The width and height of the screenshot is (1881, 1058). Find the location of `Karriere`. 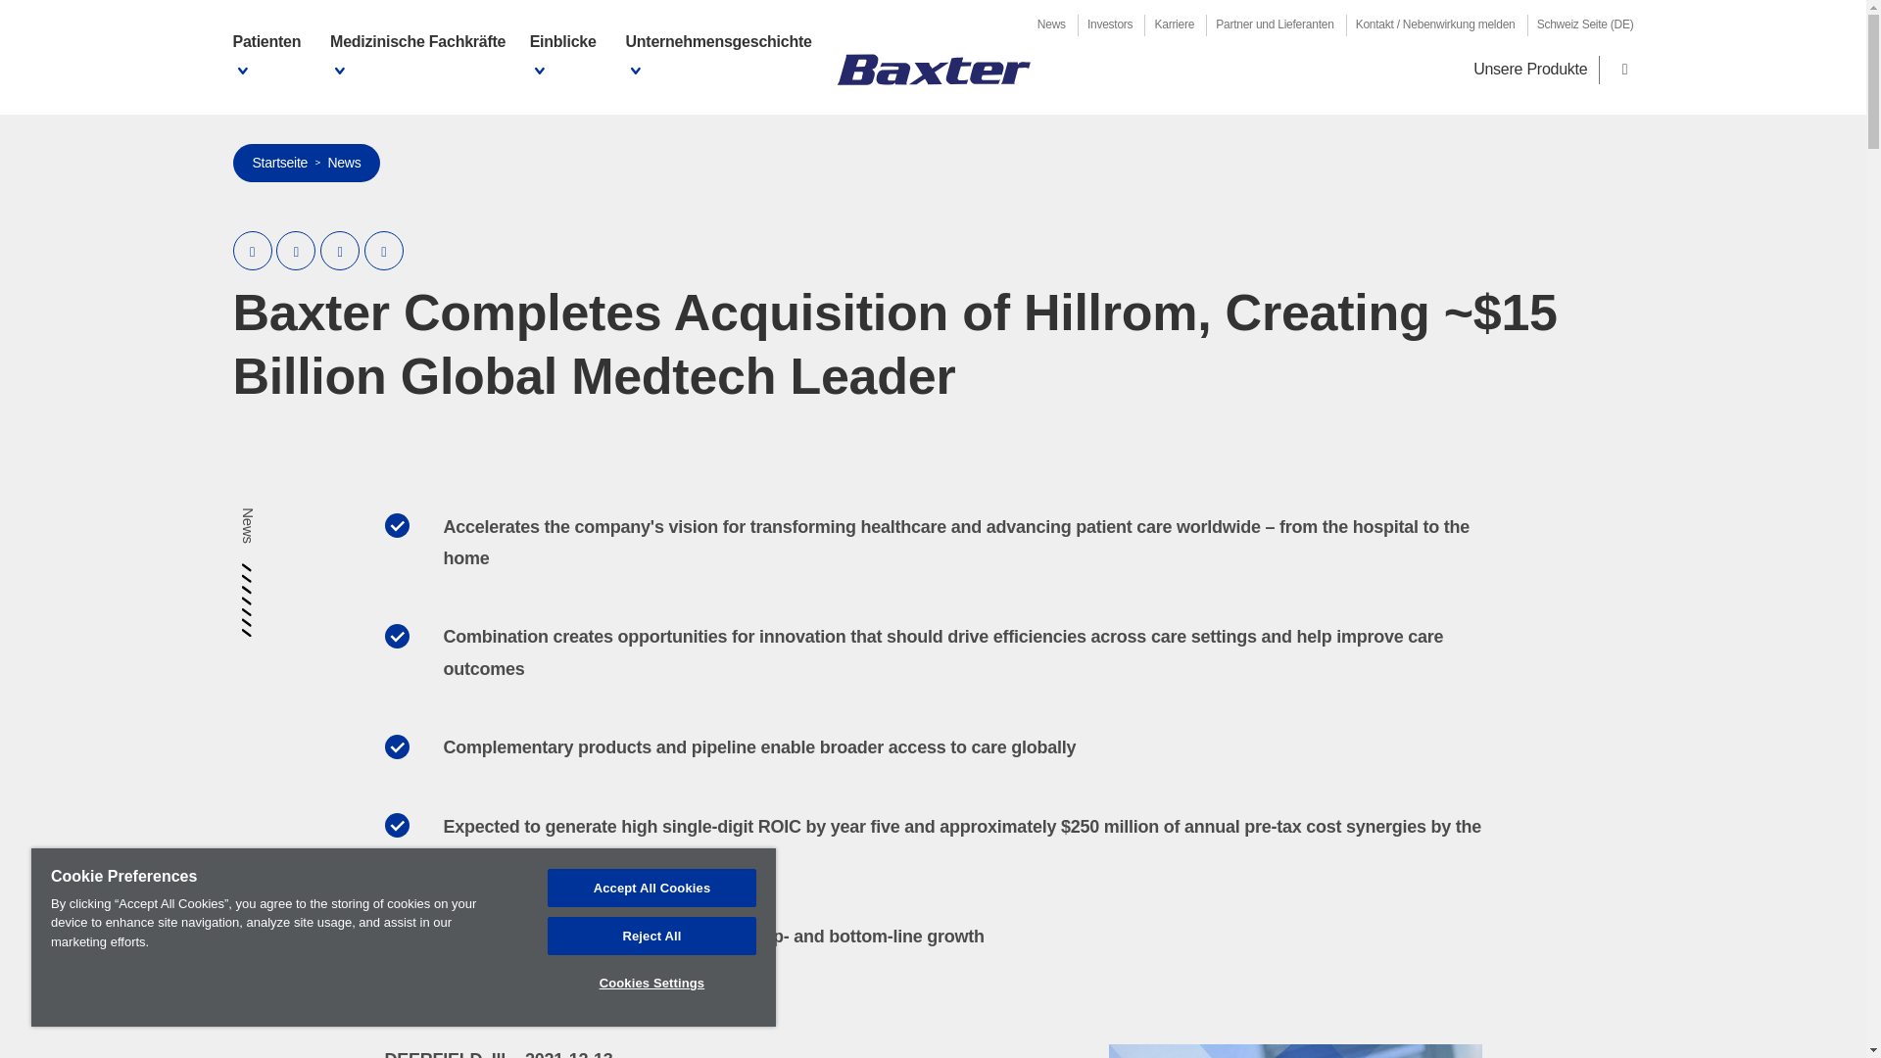

Karriere is located at coordinates (1174, 24).